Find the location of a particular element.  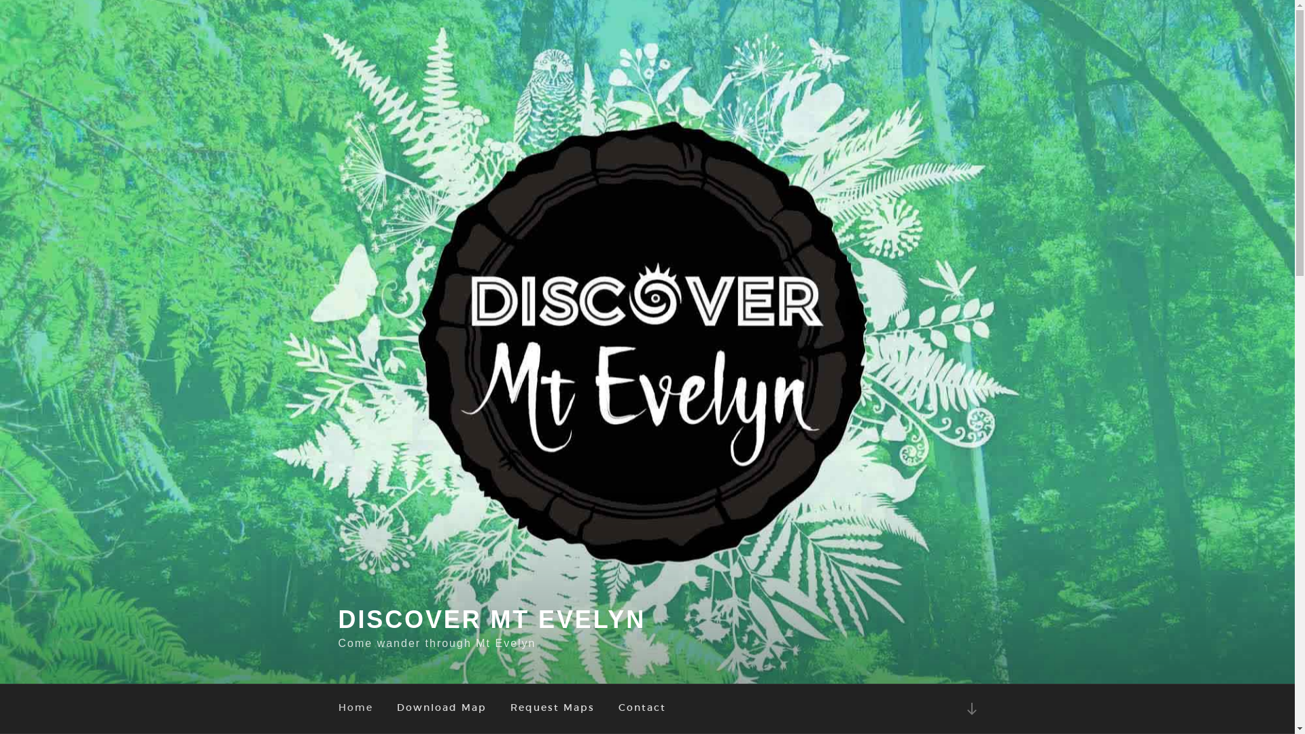

Request Maps is located at coordinates (553, 708).